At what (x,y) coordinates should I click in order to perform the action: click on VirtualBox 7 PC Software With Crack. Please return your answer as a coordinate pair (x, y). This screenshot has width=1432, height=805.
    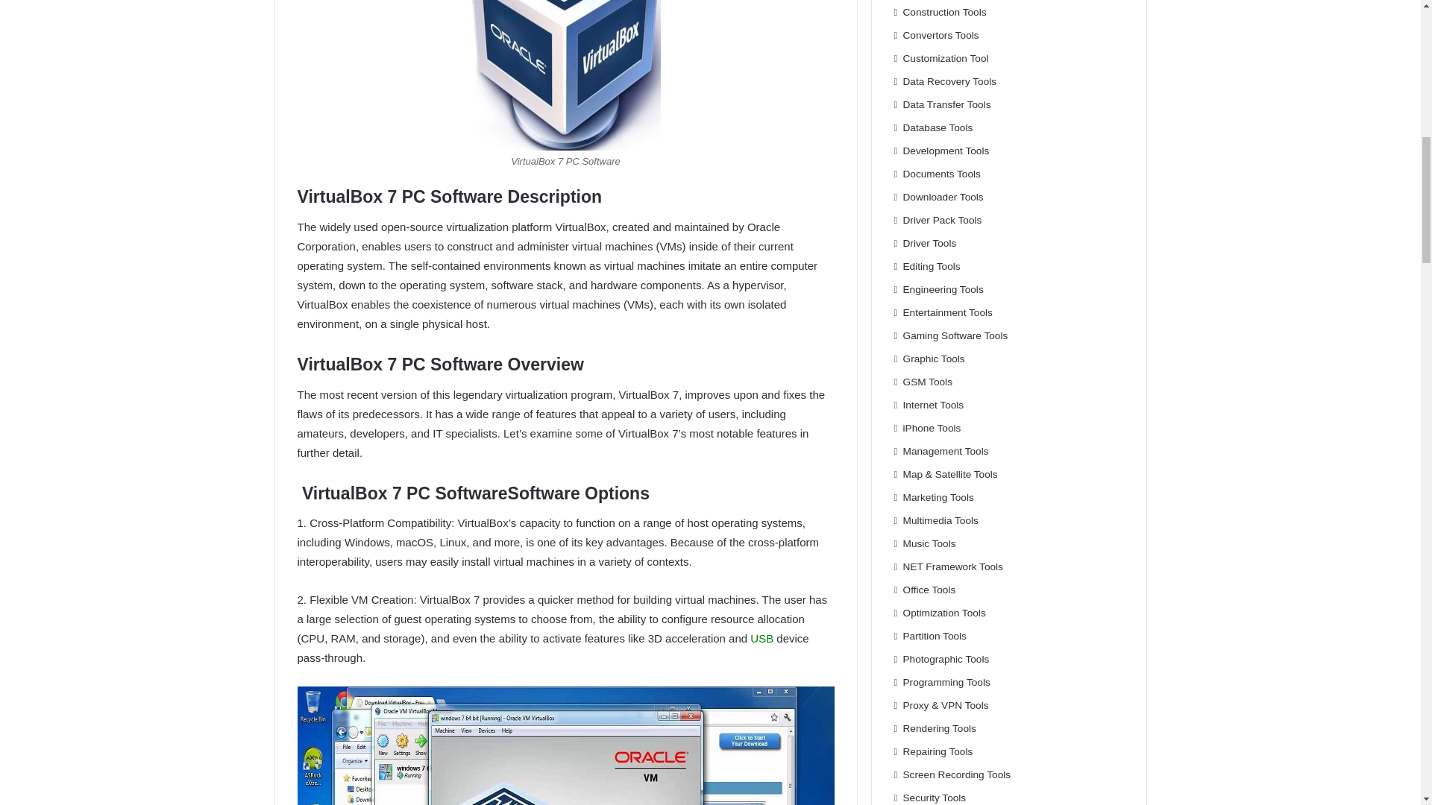
    Looking at the image, I should click on (565, 745).